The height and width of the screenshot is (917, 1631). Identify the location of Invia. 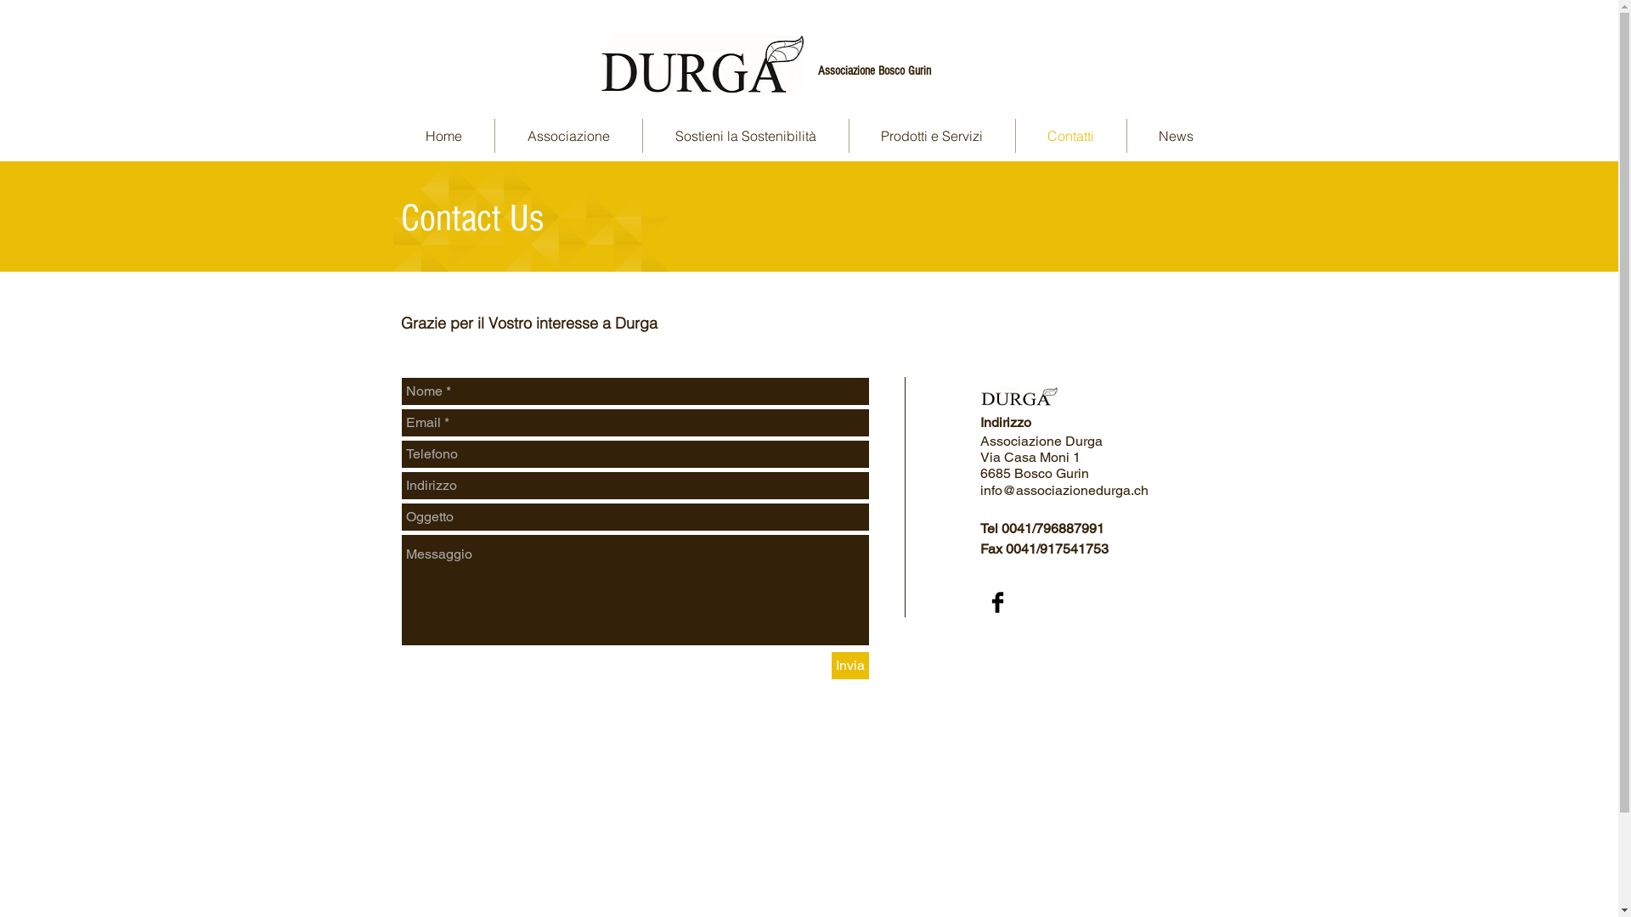
(849, 666).